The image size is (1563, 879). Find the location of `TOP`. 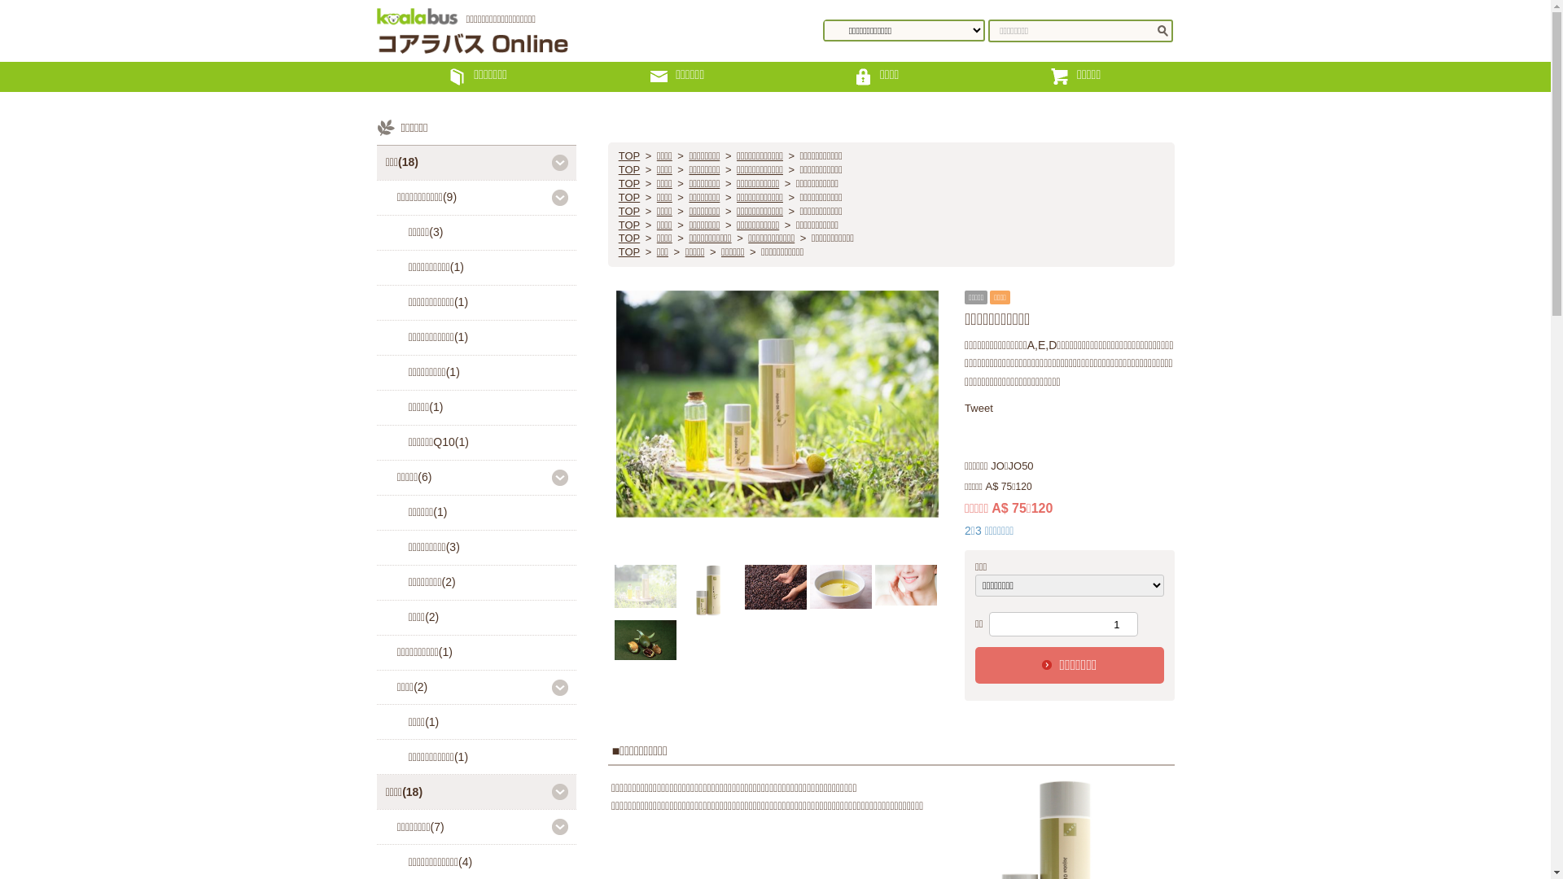

TOP is located at coordinates (629, 226).